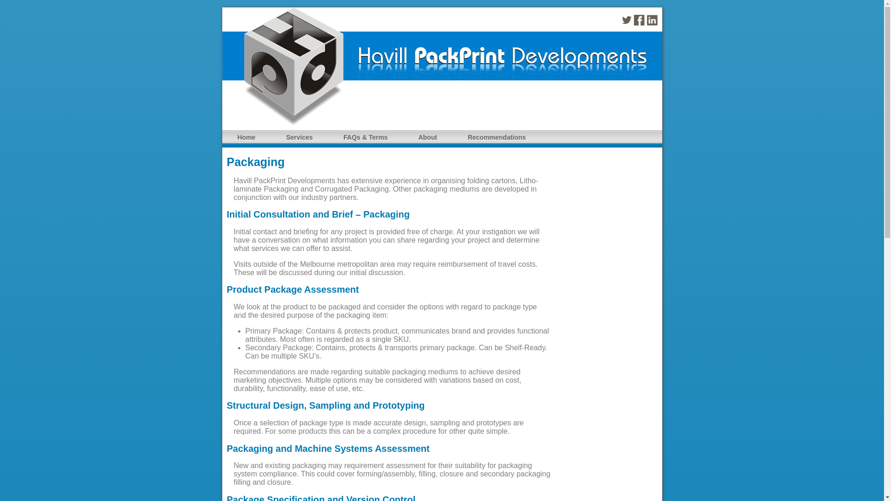  Describe the element at coordinates (366, 137) in the screenshot. I see `FAQs & Terms` at that location.